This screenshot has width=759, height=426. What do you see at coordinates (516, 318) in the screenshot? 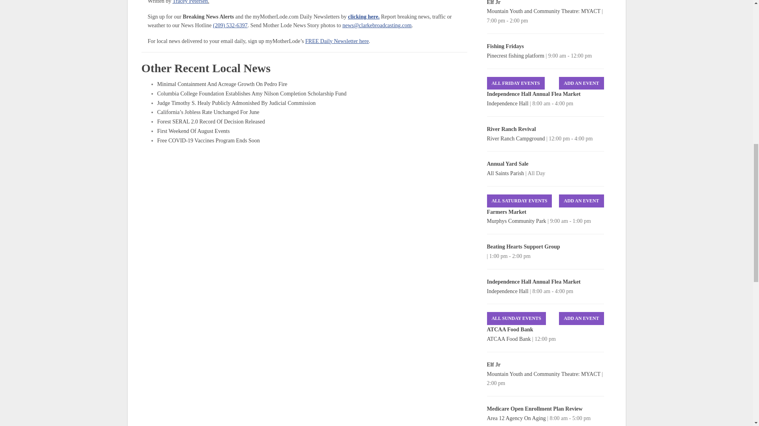
I see `All Sunday Events` at bounding box center [516, 318].